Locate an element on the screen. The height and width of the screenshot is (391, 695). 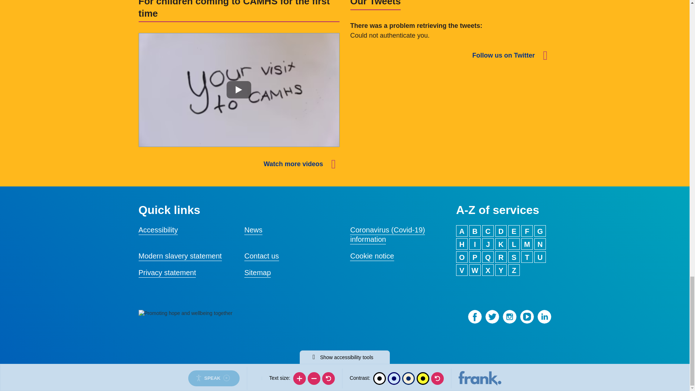
Embedded Vimeo video is located at coordinates (239, 89).